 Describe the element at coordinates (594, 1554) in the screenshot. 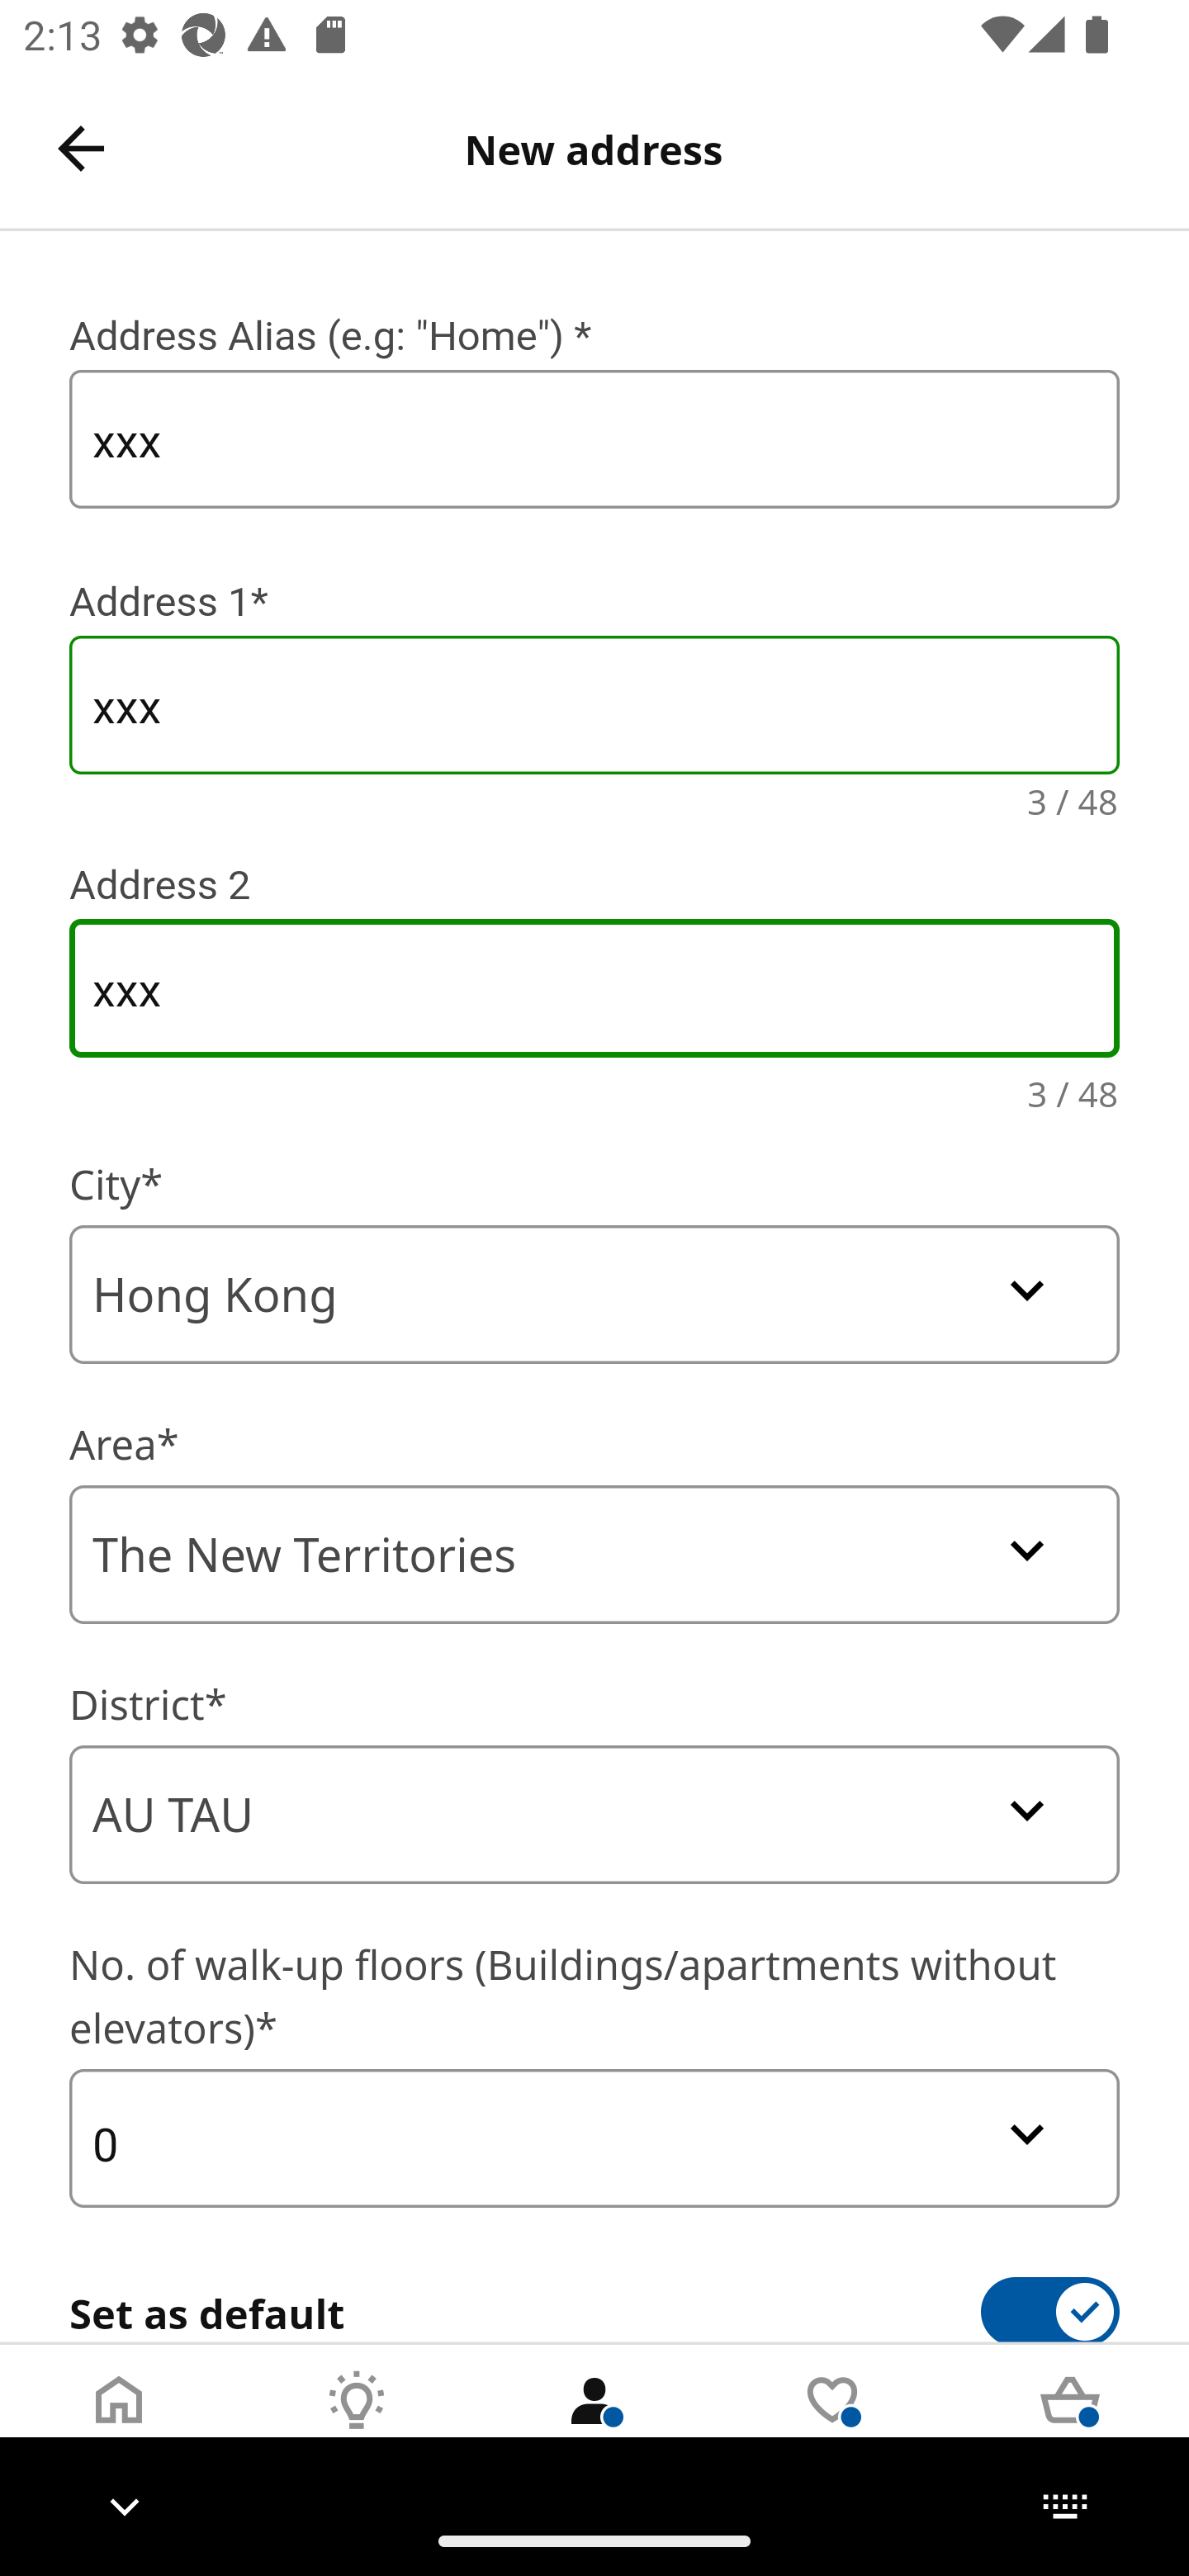

I see `The New Territories` at that location.